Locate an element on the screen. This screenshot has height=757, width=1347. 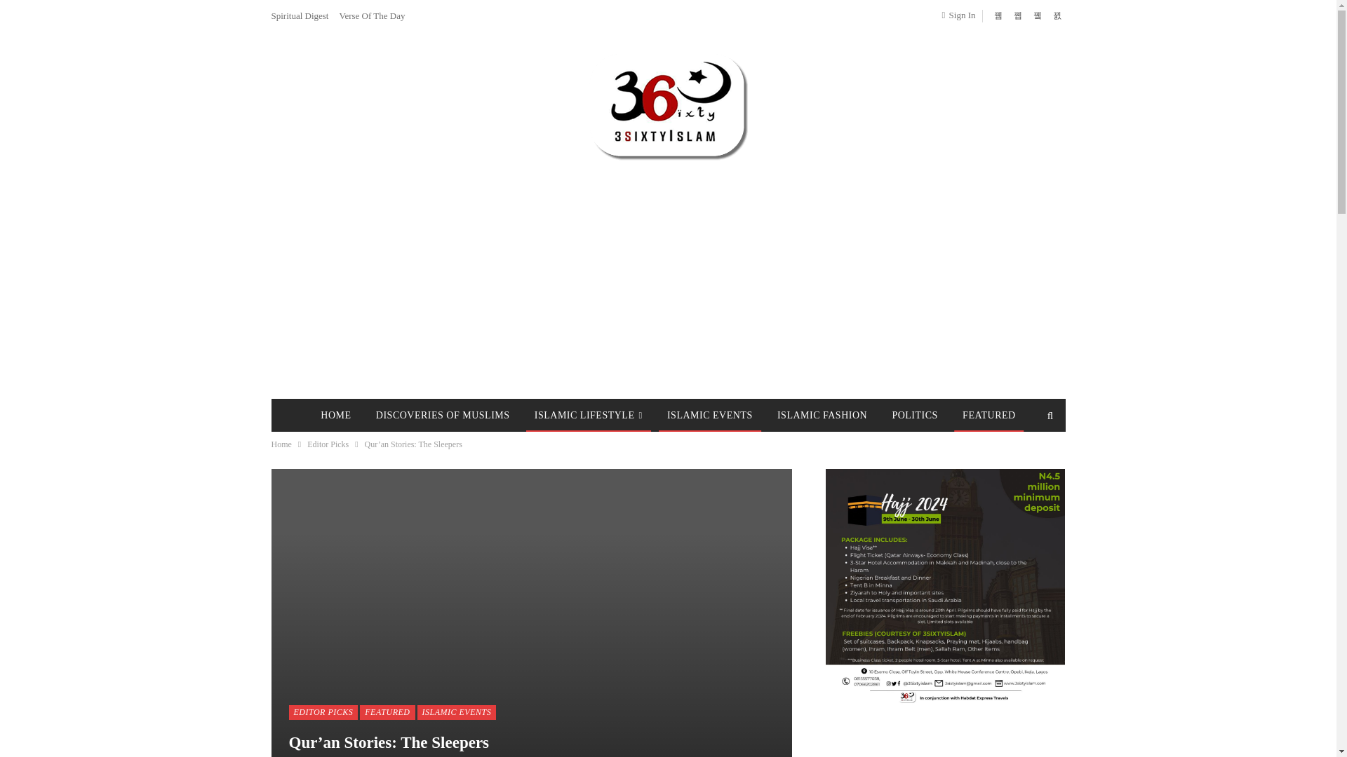
HOME is located at coordinates (335, 415).